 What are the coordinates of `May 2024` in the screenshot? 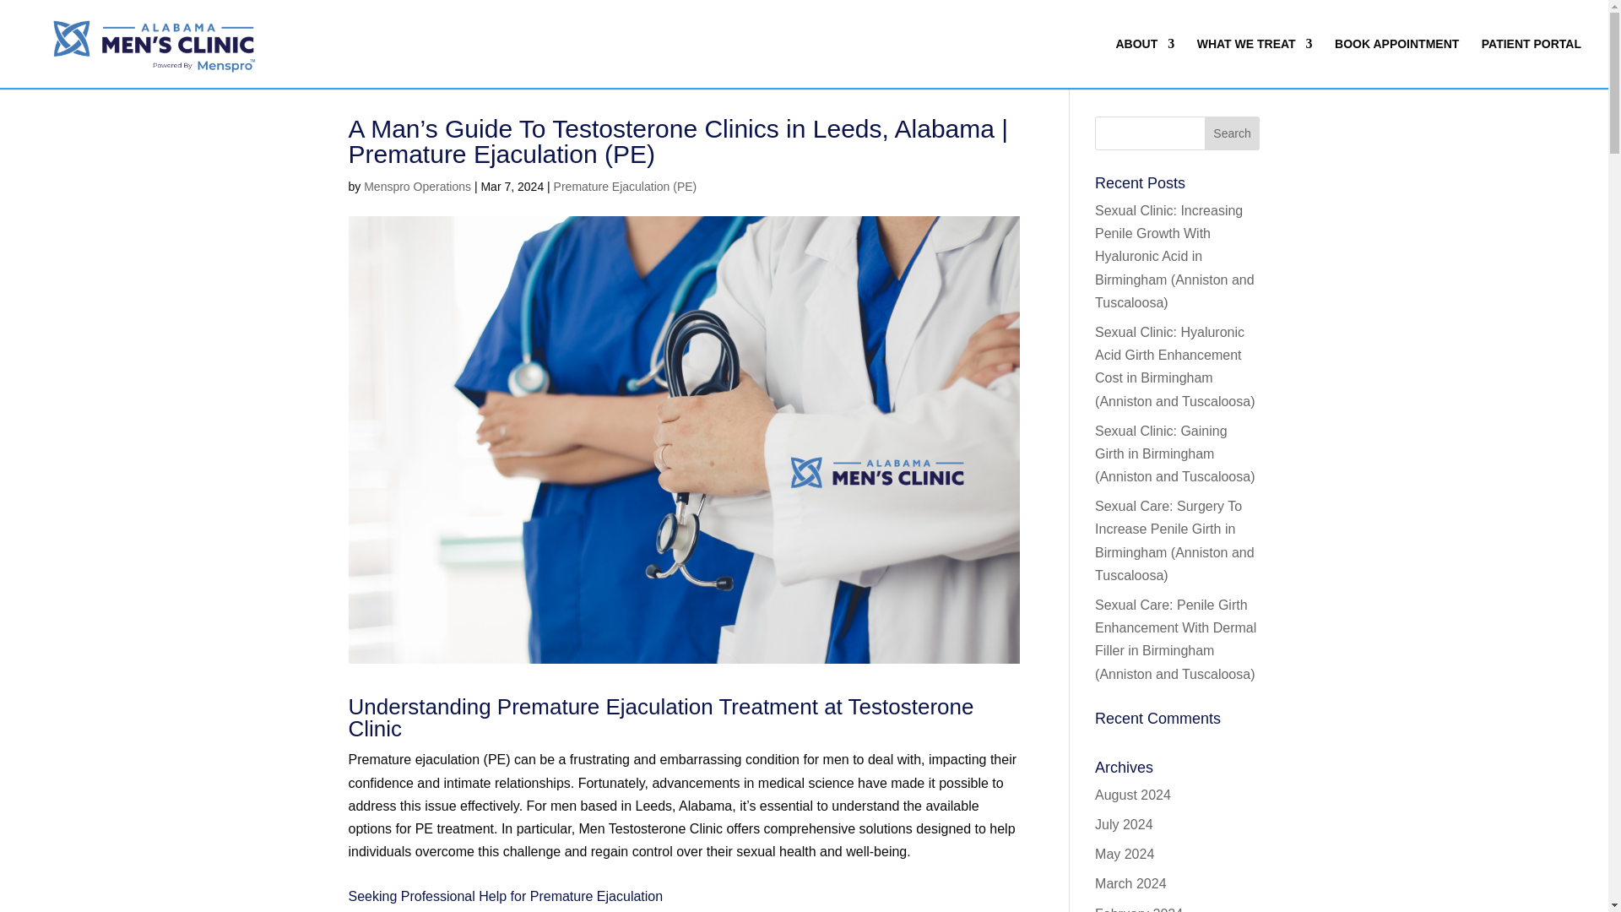 It's located at (1125, 854).